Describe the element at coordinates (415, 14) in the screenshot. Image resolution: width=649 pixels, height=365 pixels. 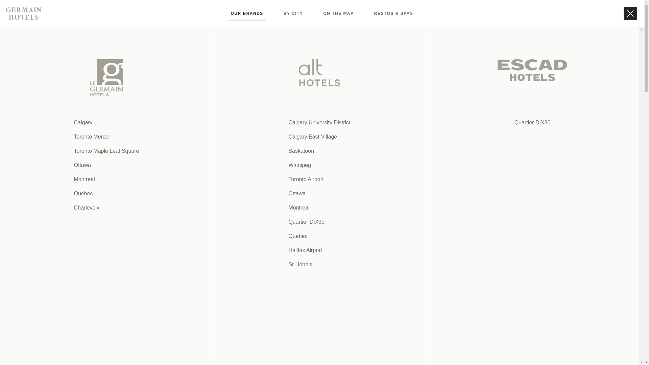
I see `BACK TO THE BLOG` at that location.